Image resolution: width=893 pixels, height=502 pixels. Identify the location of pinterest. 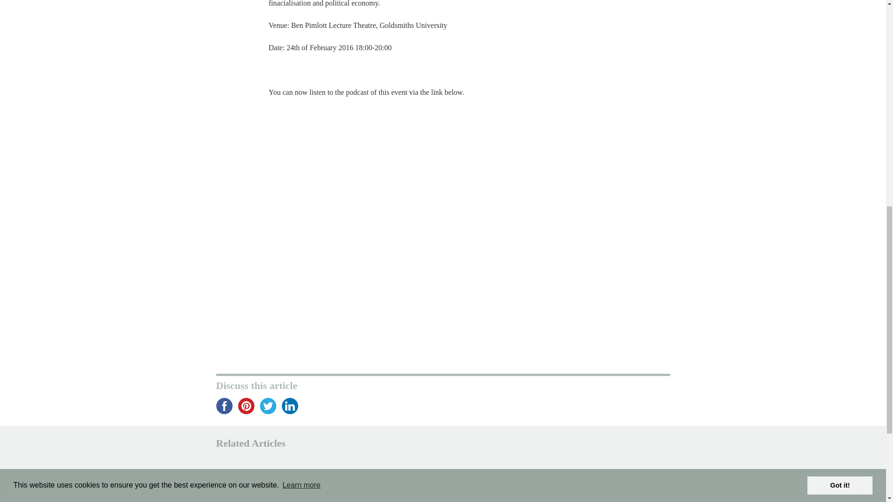
(247, 406).